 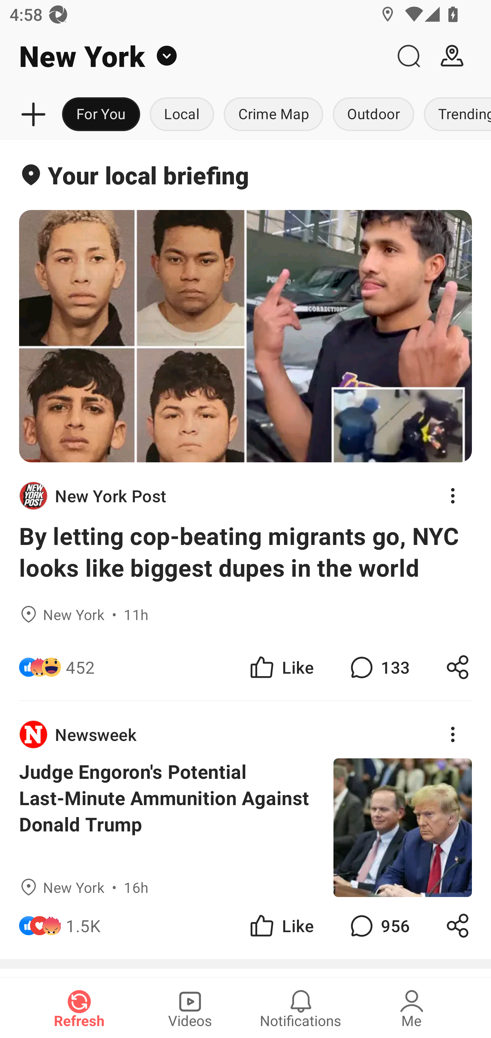 I want to click on Outdoor, so click(x=373, y=115).